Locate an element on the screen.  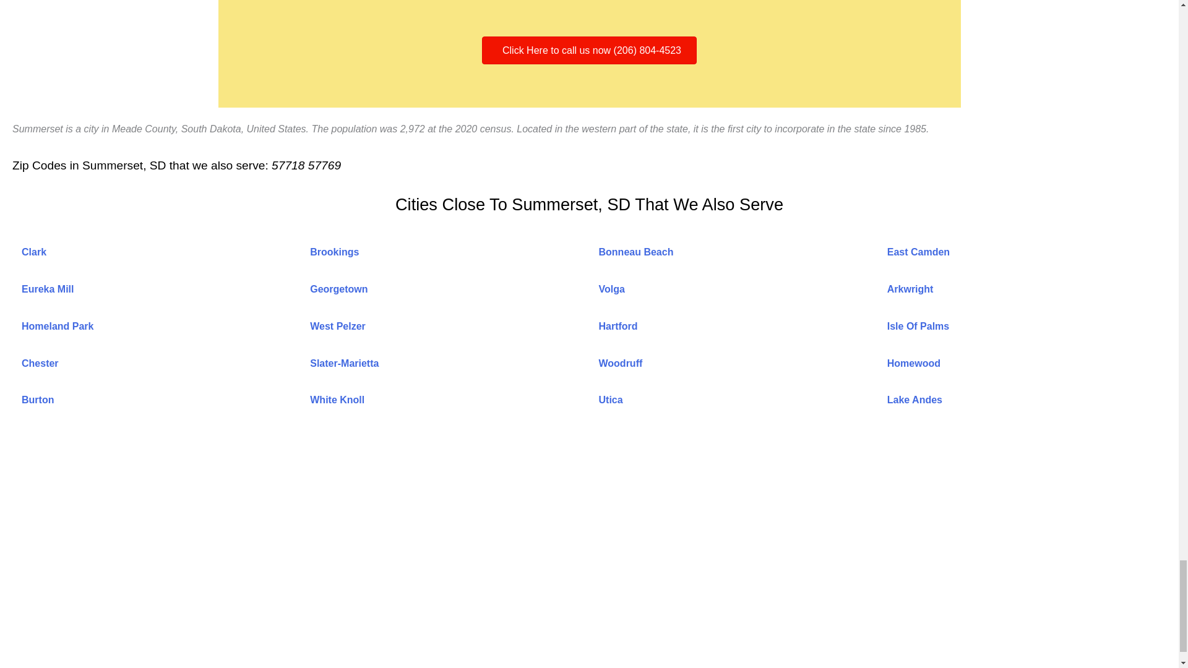
Isle Of Palms is located at coordinates (918, 326).